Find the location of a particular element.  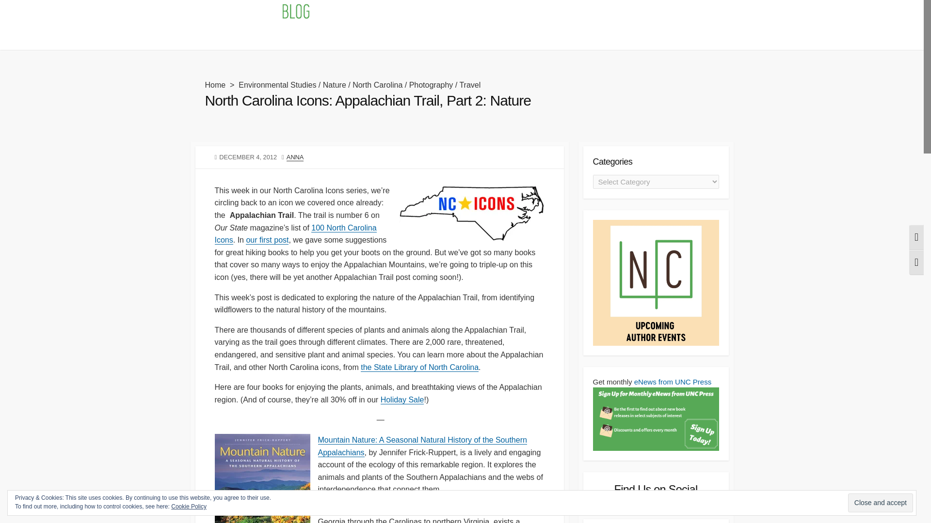

Holiday Sale is located at coordinates (402, 399).